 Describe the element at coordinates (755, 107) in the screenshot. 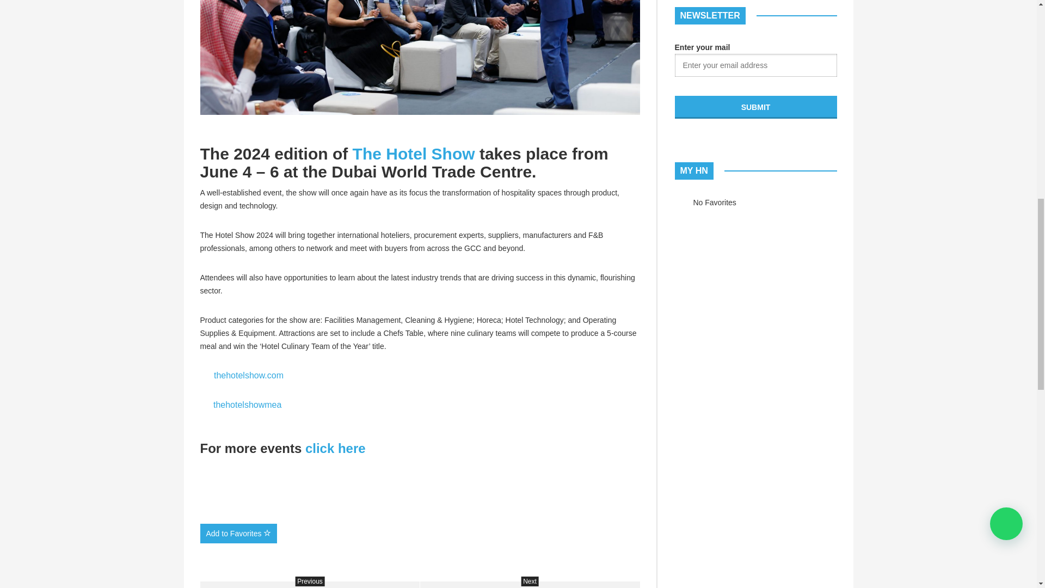

I see `Submit` at that location.